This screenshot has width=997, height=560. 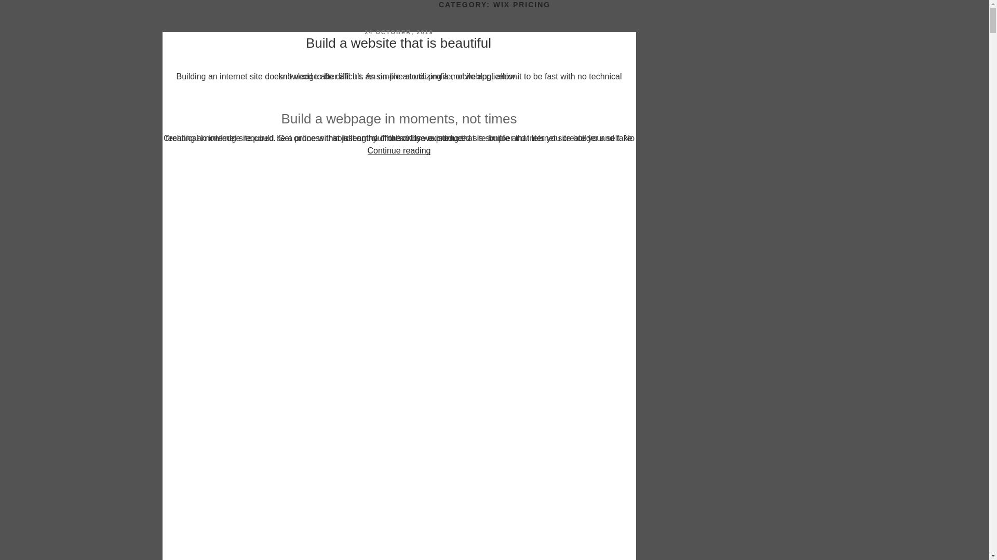 What do you see at coordinates (399, 32) in the screenshot?
I see `24 OCTOBER, 2019` at bounding box center [399, 32].